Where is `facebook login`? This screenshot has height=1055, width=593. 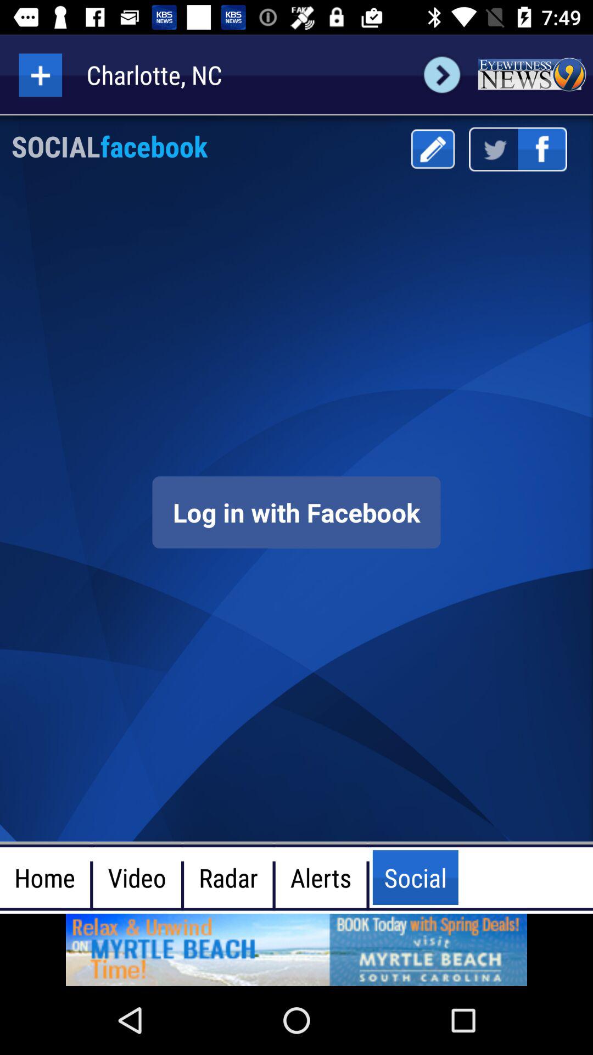
facebook login is located at coordinates (296, 512).